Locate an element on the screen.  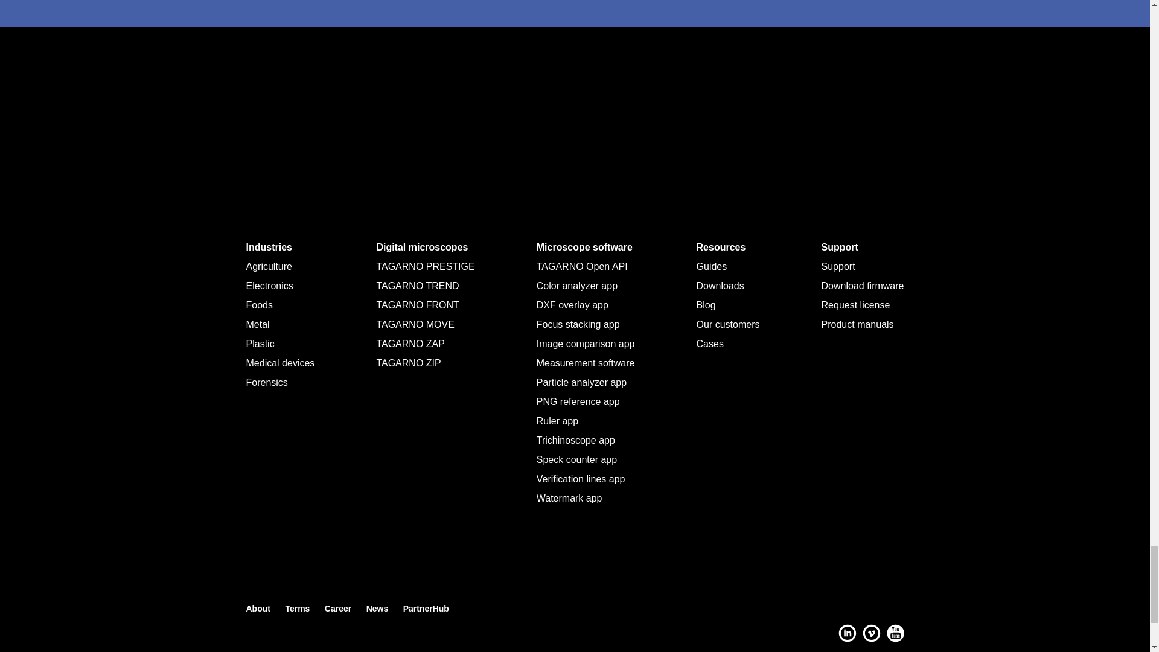
See our videos on Vimeo is located at coordinates (870, 634).